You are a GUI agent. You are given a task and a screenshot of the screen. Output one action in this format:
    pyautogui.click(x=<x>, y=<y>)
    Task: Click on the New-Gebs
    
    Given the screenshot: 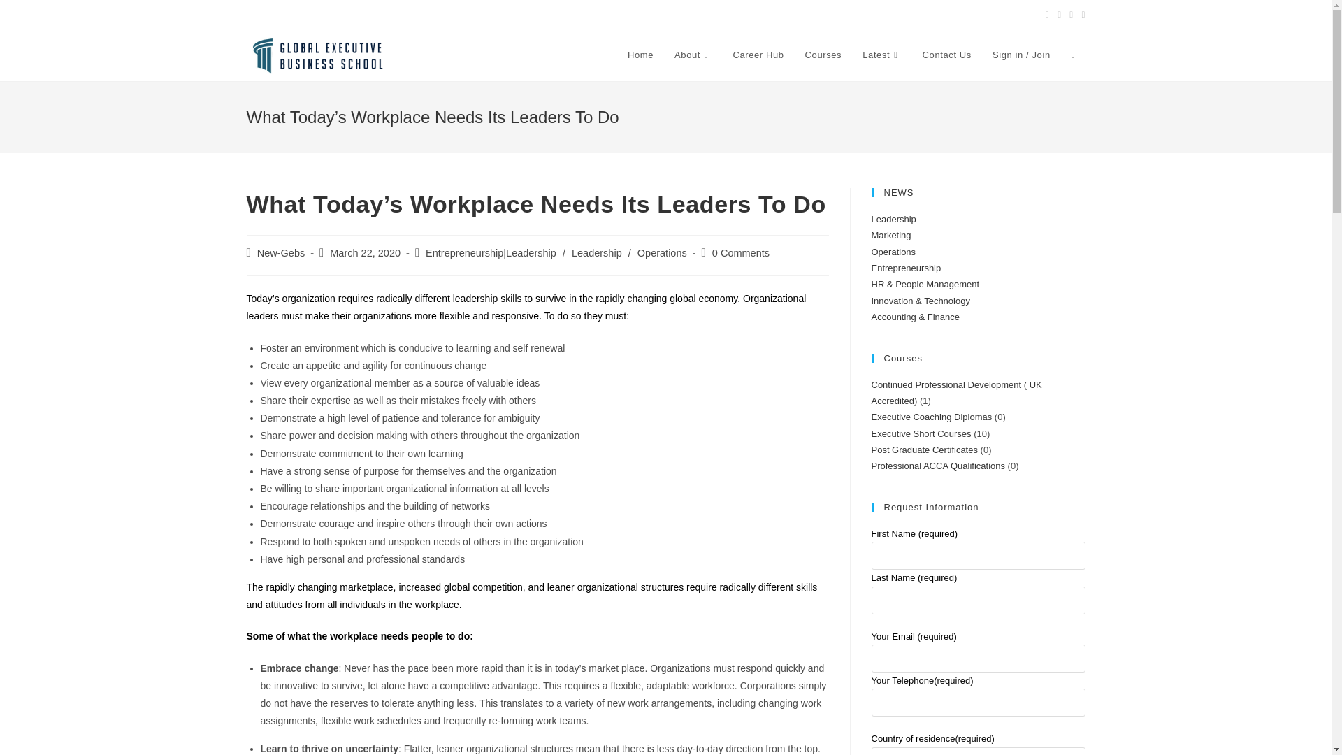 What is the action you would take?
    pyautogui.click(x=281, y=253)
    